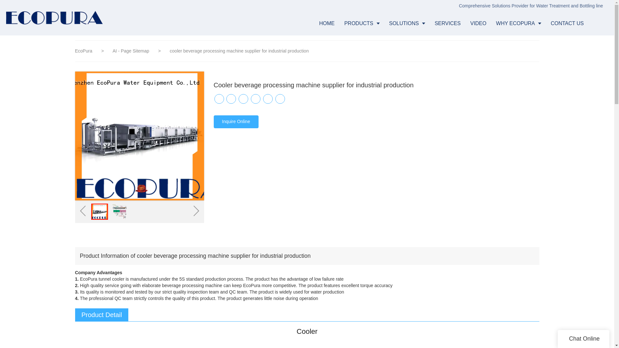 The image size is (619, 348). I want to click on VIDEO, so click(478, 23).